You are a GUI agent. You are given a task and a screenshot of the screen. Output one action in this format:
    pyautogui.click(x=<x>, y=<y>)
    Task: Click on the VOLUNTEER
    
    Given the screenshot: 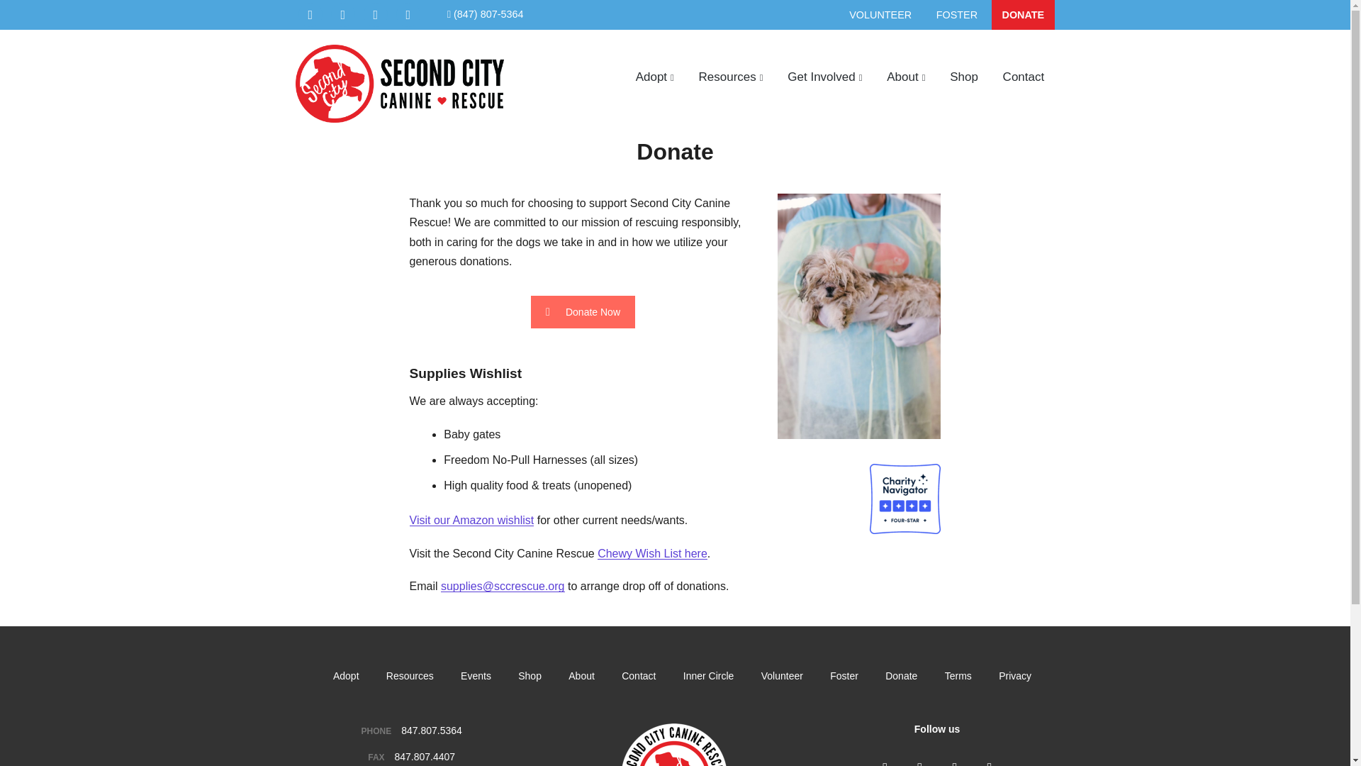 What is the action you would take?
    pyautogui.click(x=880, y=15)
    